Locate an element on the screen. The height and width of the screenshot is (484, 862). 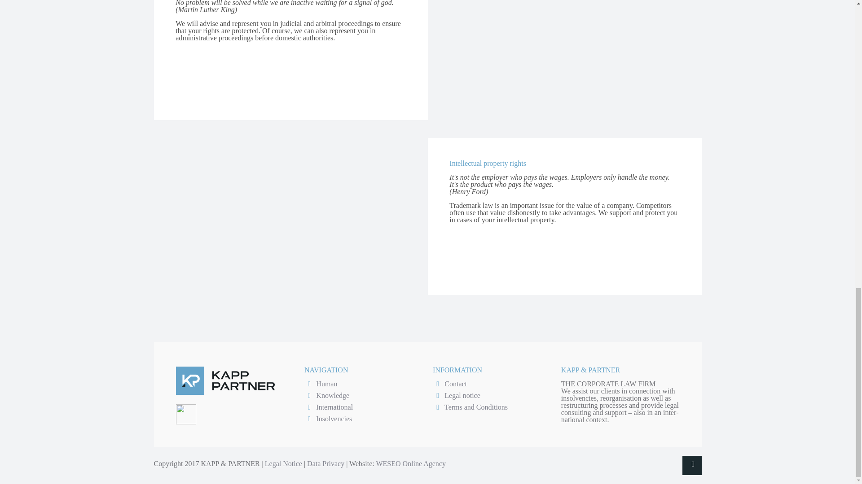
WESEO Online Agency is located at coordinates (410, 463).